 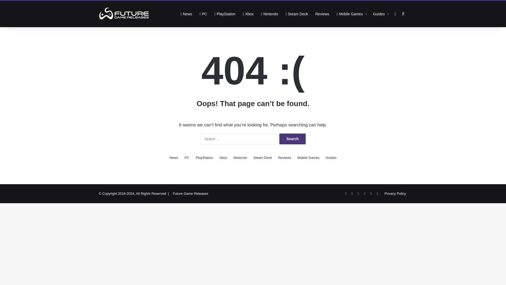 What do you see at coordinates (331, 158) in the screenshot?
I see `Guides` at bounding box center [331, 158].